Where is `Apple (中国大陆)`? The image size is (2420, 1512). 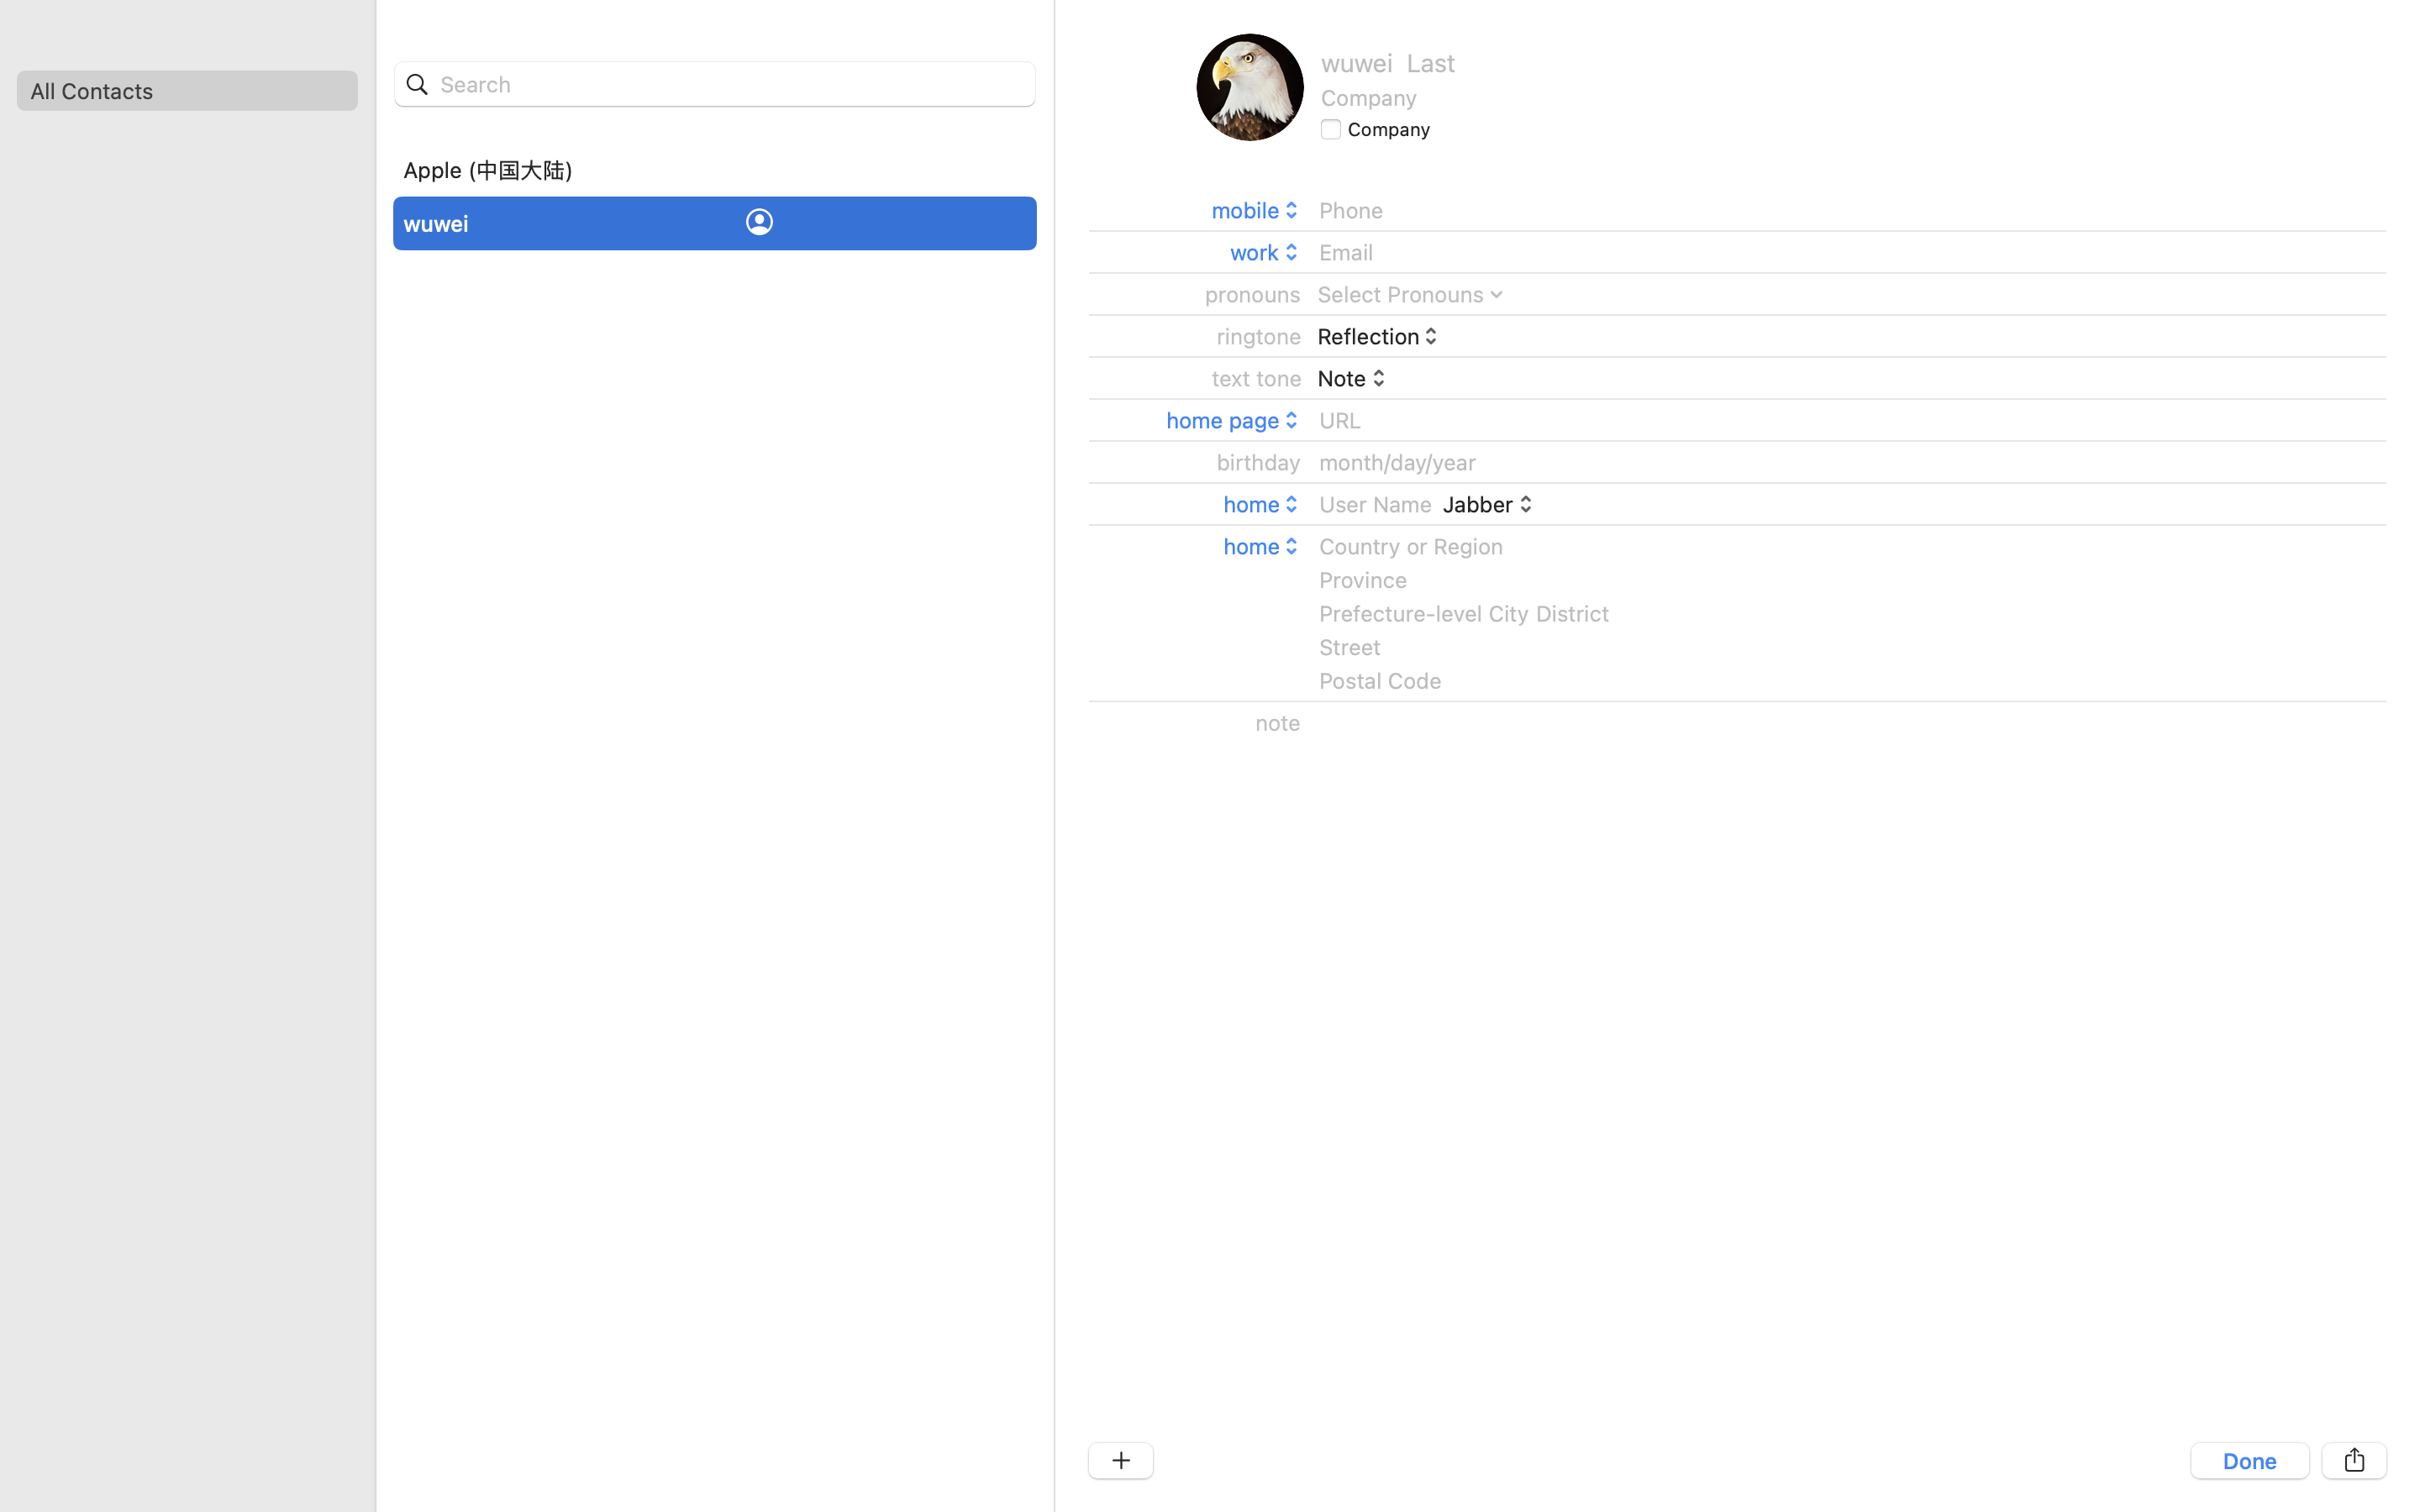
Apple (中国大陆) is located at coordinates (488, 170).